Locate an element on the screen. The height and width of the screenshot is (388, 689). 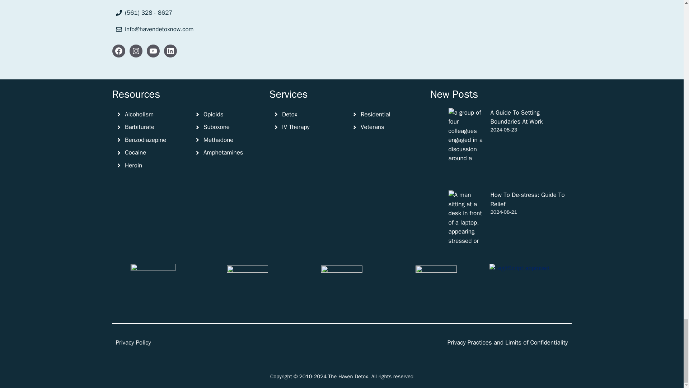
goldseal-removebg-preview is located at coordinates (436, 286).